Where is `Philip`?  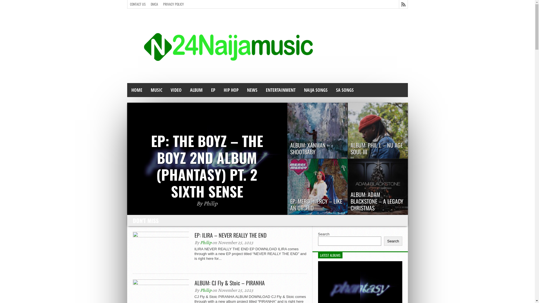 Philip is located at coordinates (205, 243).